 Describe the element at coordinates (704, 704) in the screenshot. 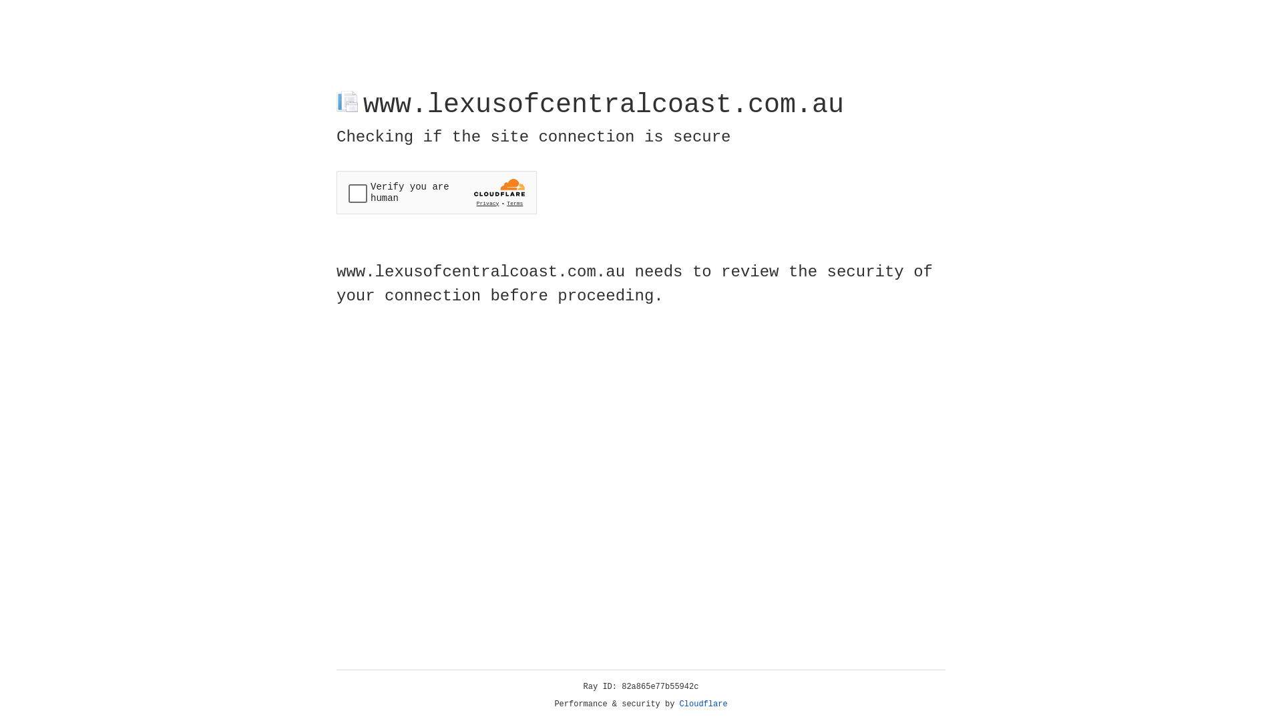

I see `Cloudflare` at that location.